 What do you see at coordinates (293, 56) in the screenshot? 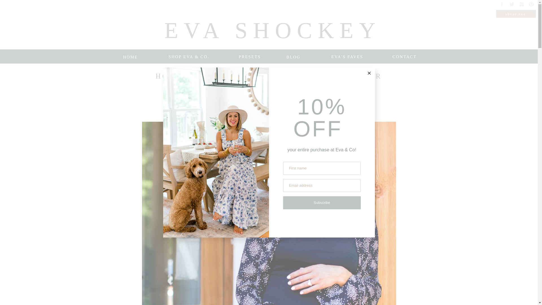
I see `BLOG` at bounding box center [293, 56].